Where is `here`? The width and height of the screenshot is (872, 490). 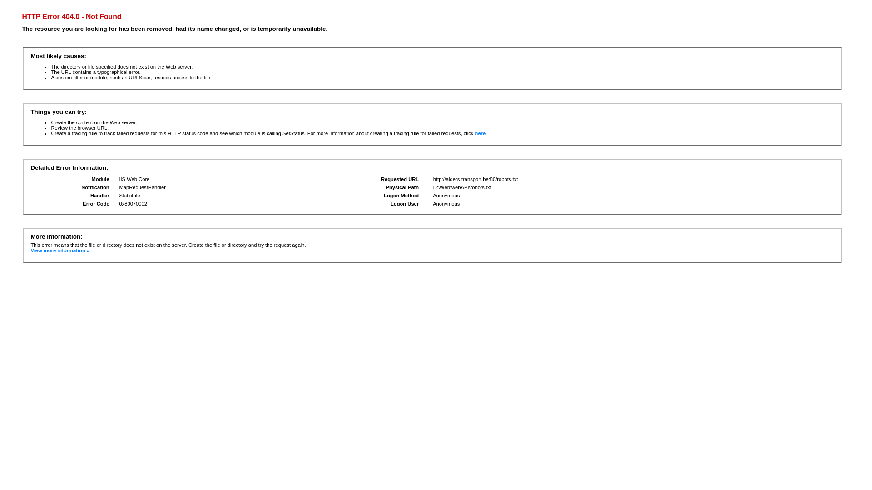
here is located at coordinates (481, 133).